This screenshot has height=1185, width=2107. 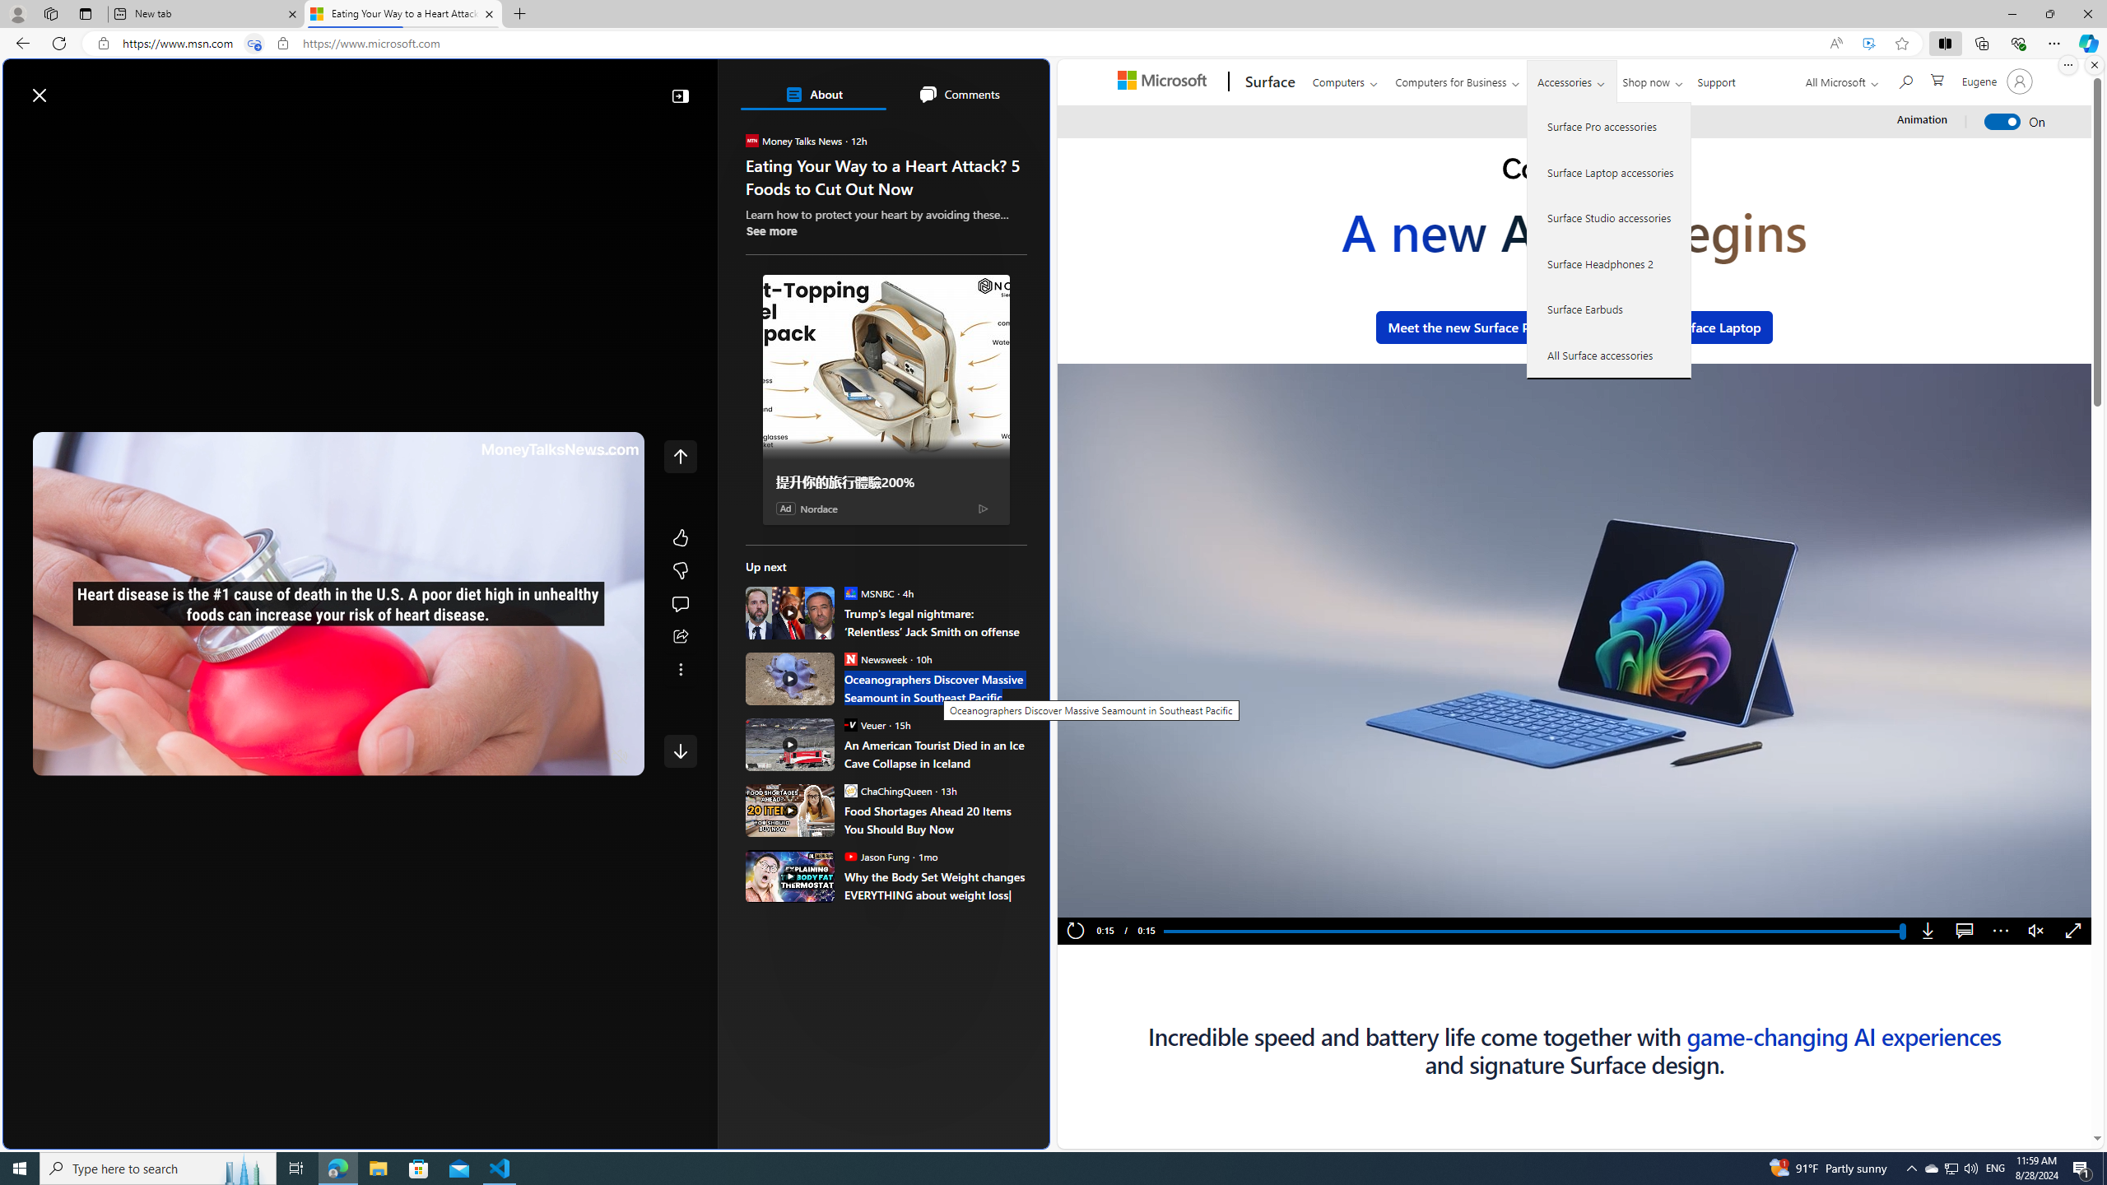 I want to click on ChaChingQueen, so click(x=849, y=790).